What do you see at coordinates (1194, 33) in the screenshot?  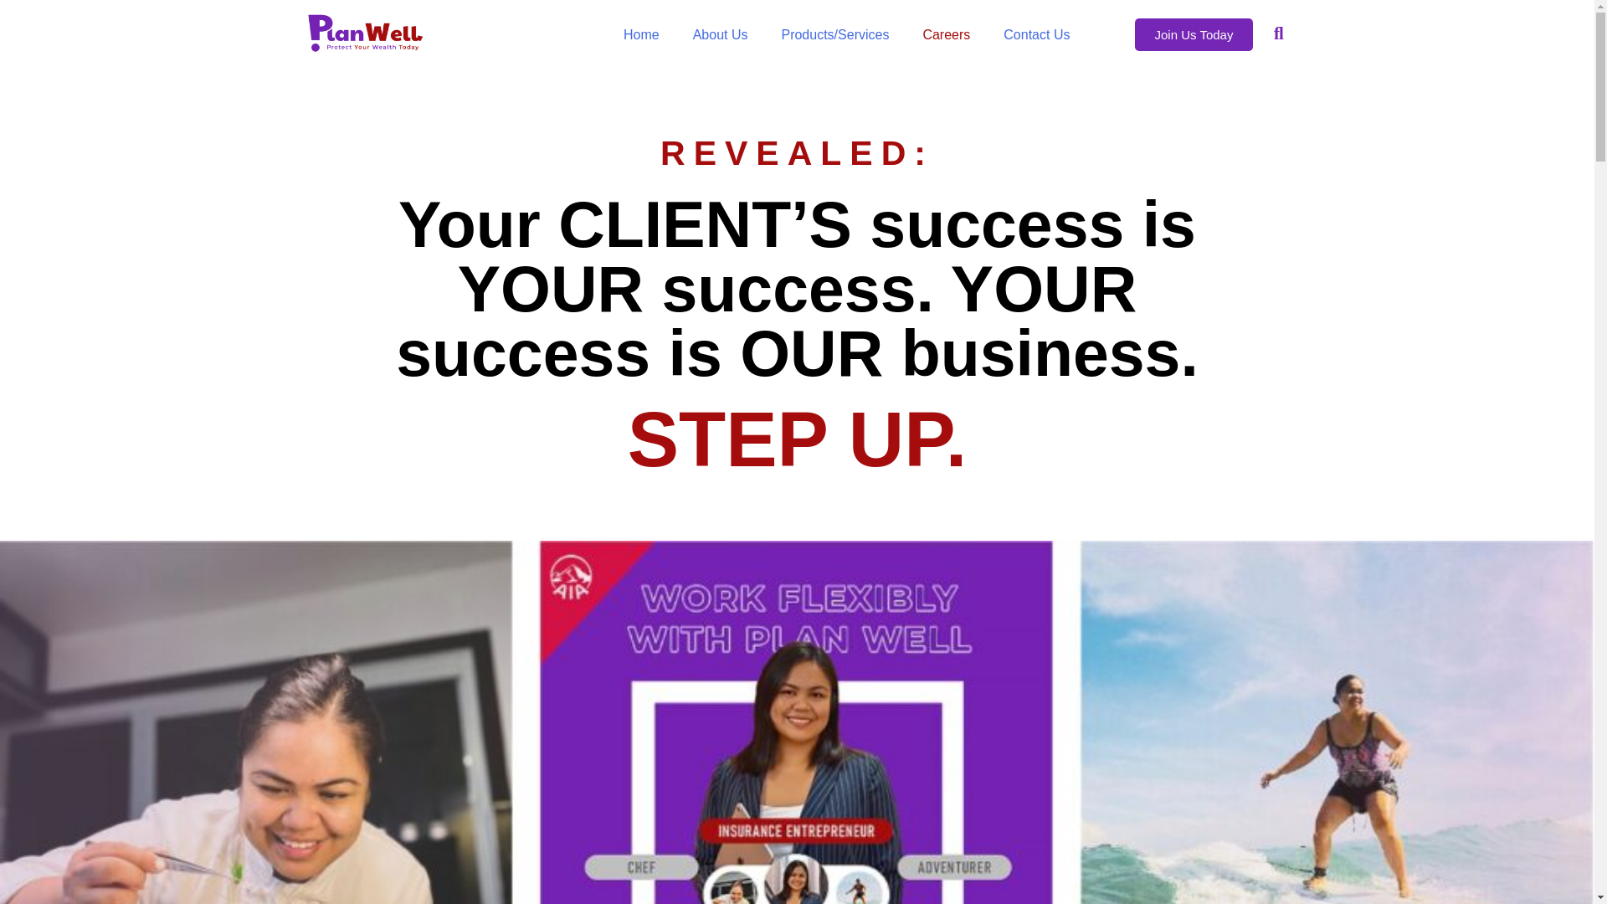 I see `Join Us Today` at bounding box center [1194, 33].